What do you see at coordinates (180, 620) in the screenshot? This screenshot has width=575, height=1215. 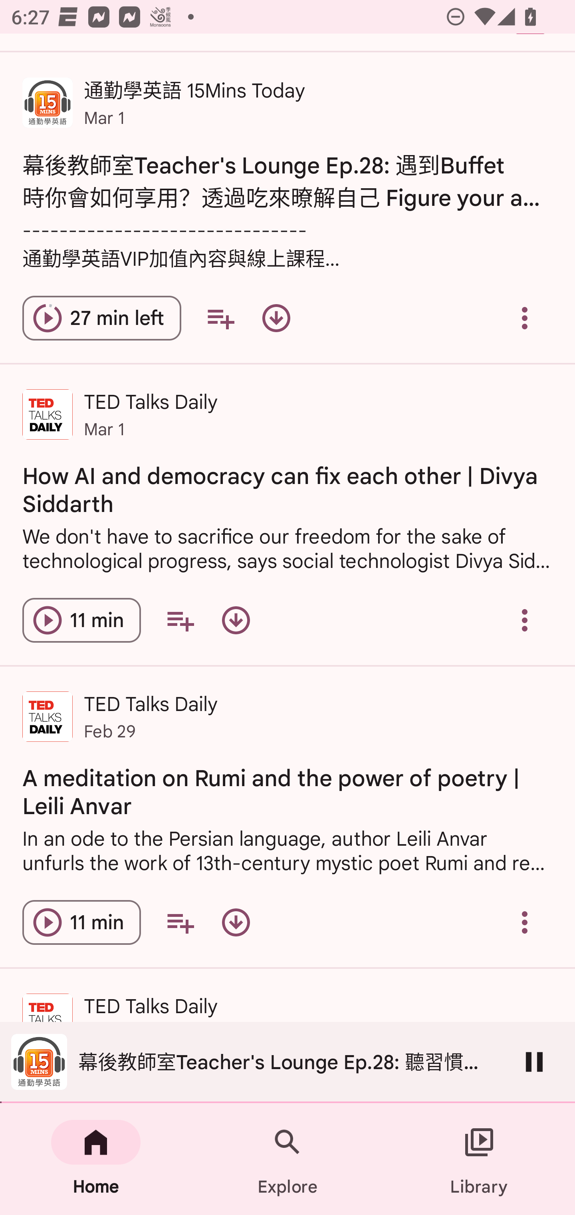 I see `Add to your queue` at bounding box center [180, 620].